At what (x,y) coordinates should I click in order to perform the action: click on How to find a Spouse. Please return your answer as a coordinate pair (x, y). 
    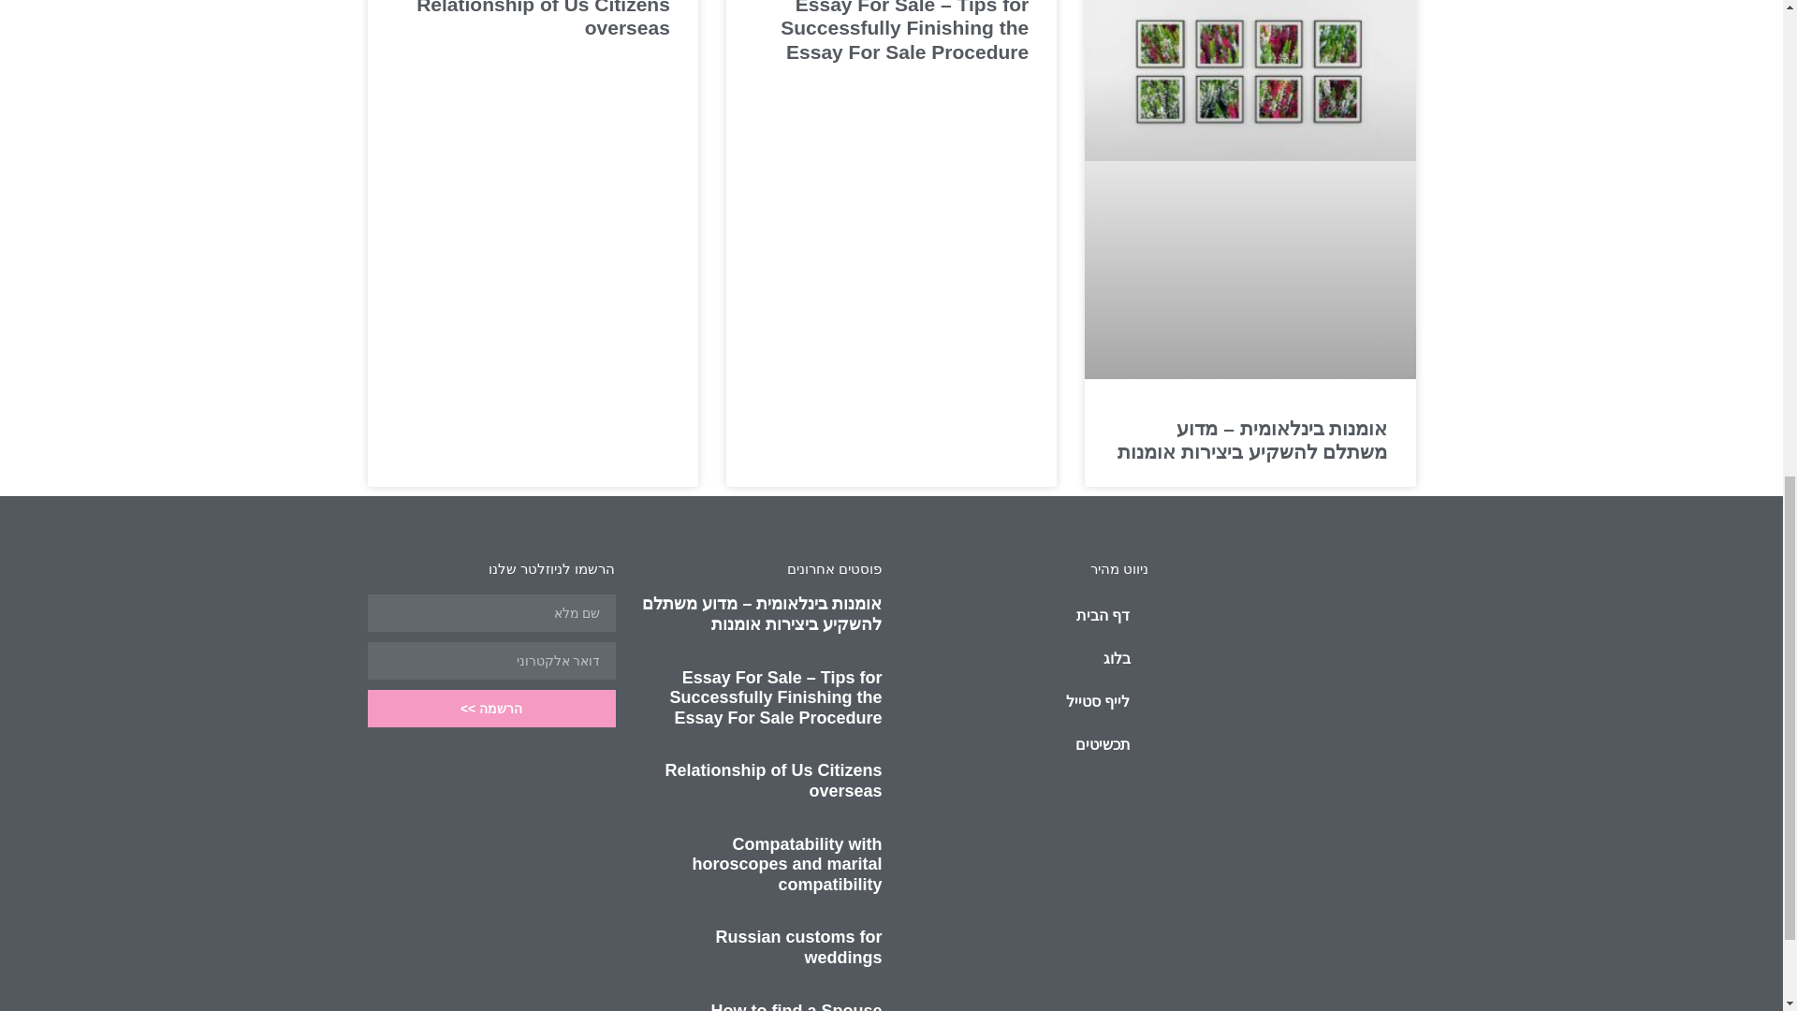
    Looking at the image, I should click on (796, 1006).